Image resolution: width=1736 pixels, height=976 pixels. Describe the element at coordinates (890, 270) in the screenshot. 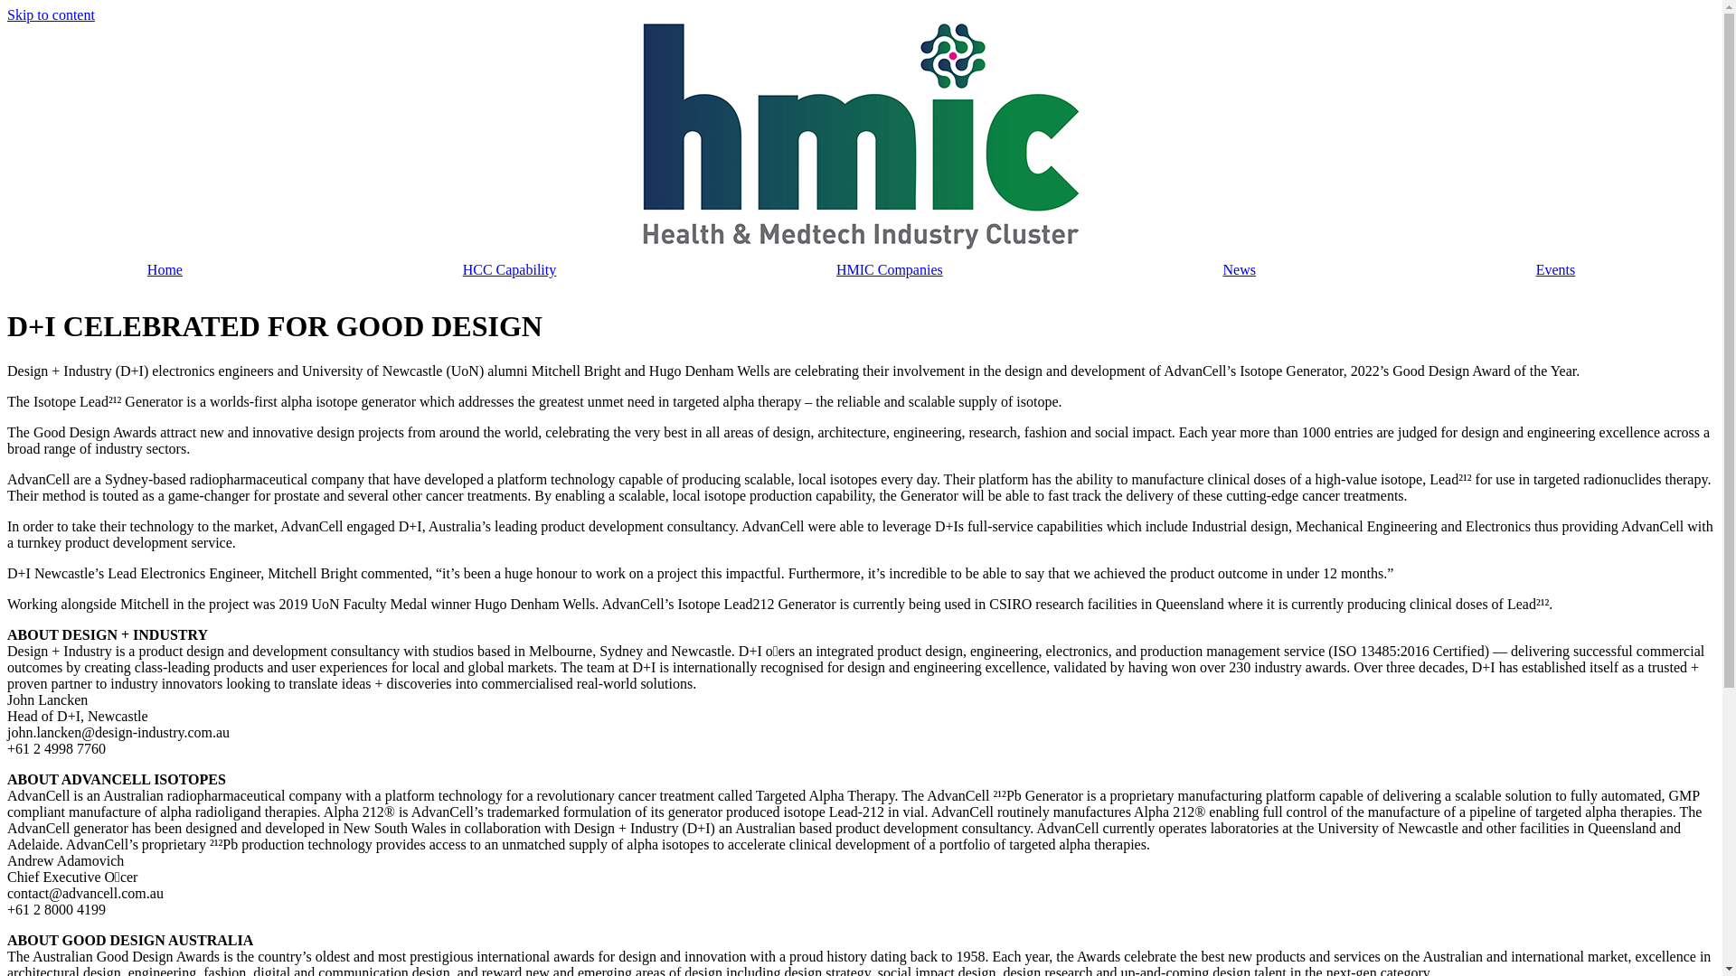

I see `HMIC Companies` at that location.